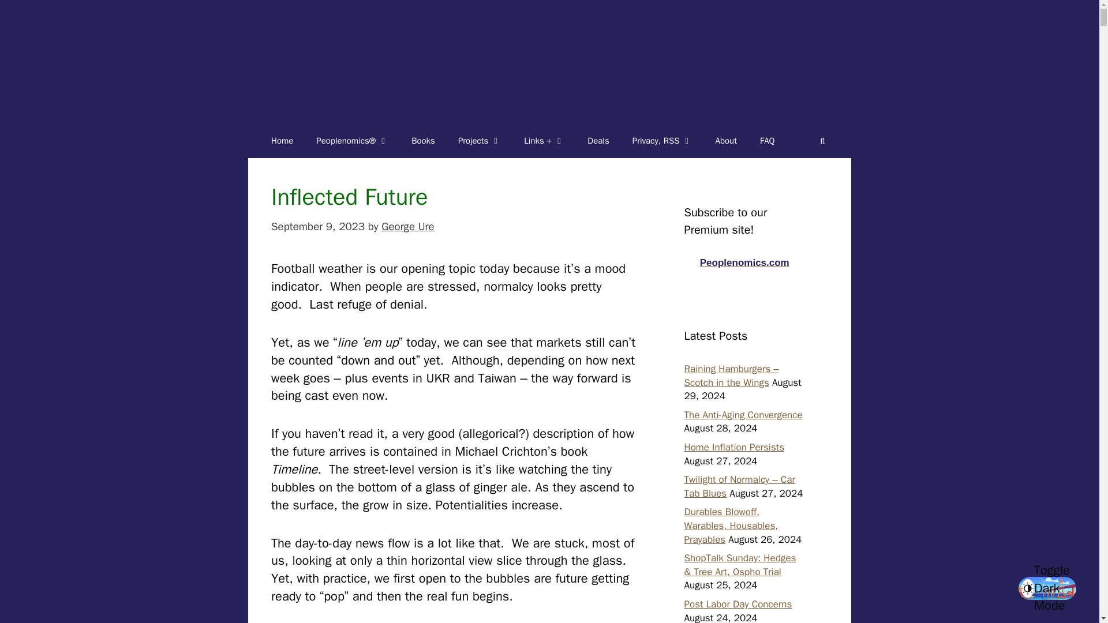  I want to click on View all posts by George Ure, so click(407, 227).